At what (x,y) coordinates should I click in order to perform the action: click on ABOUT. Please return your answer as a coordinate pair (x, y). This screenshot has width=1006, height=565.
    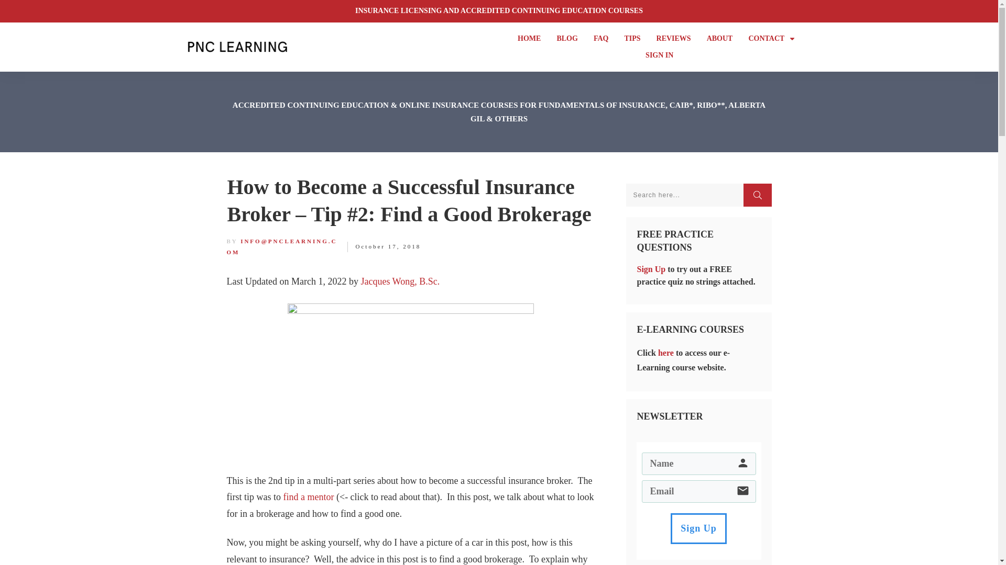
    Looking at the image, I should click on (720, 39).